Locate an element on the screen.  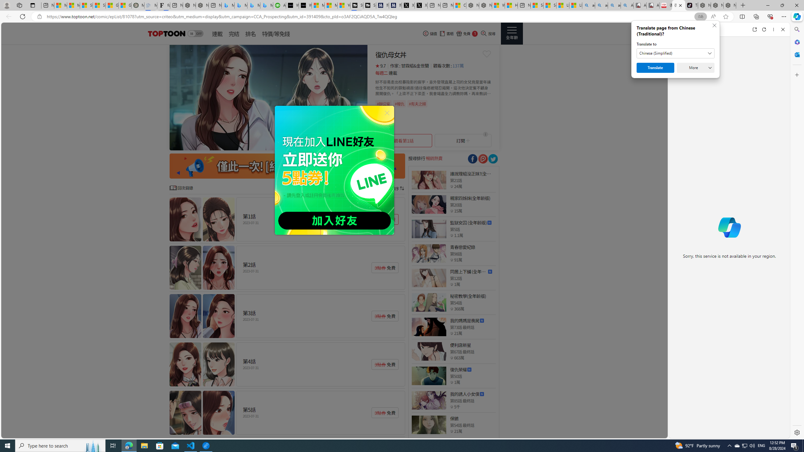
All Cubot phones is located at coordinates (653, 5).